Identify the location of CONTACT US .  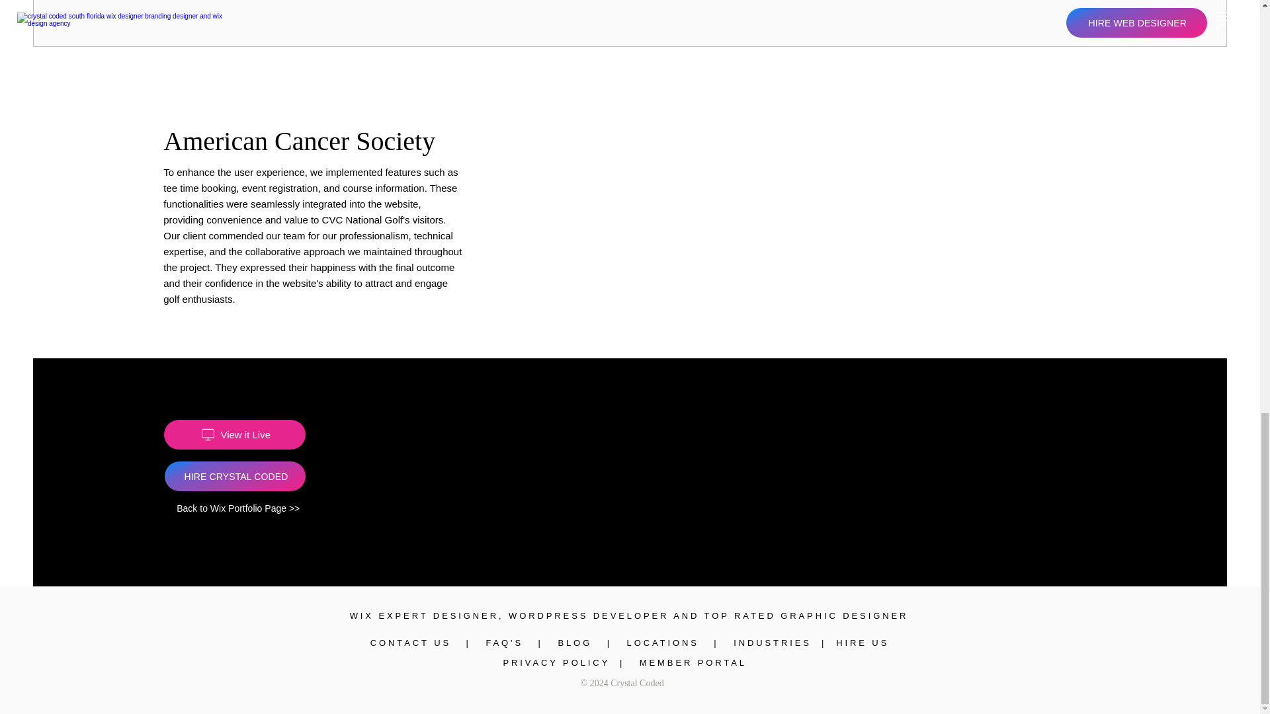
(413, 643).